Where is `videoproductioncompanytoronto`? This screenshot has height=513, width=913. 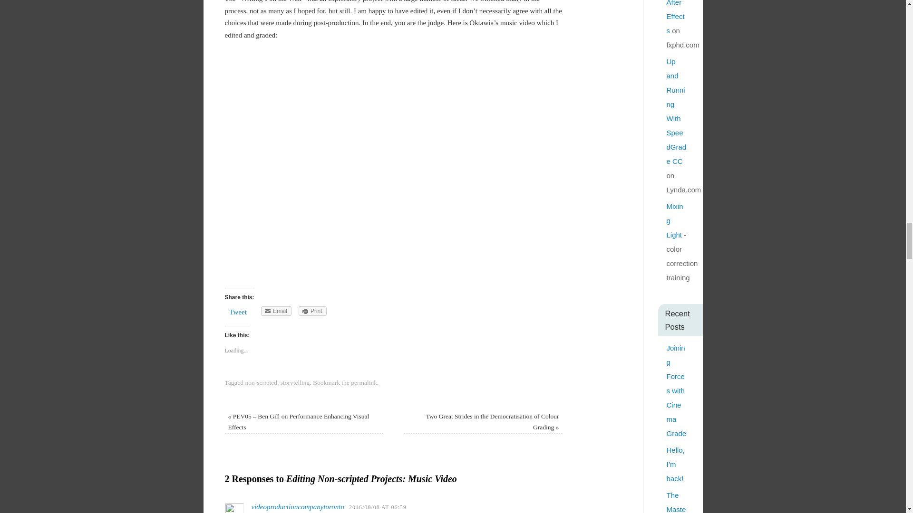 videoproductioncompanytoronto is located at coordinates (298, 506).